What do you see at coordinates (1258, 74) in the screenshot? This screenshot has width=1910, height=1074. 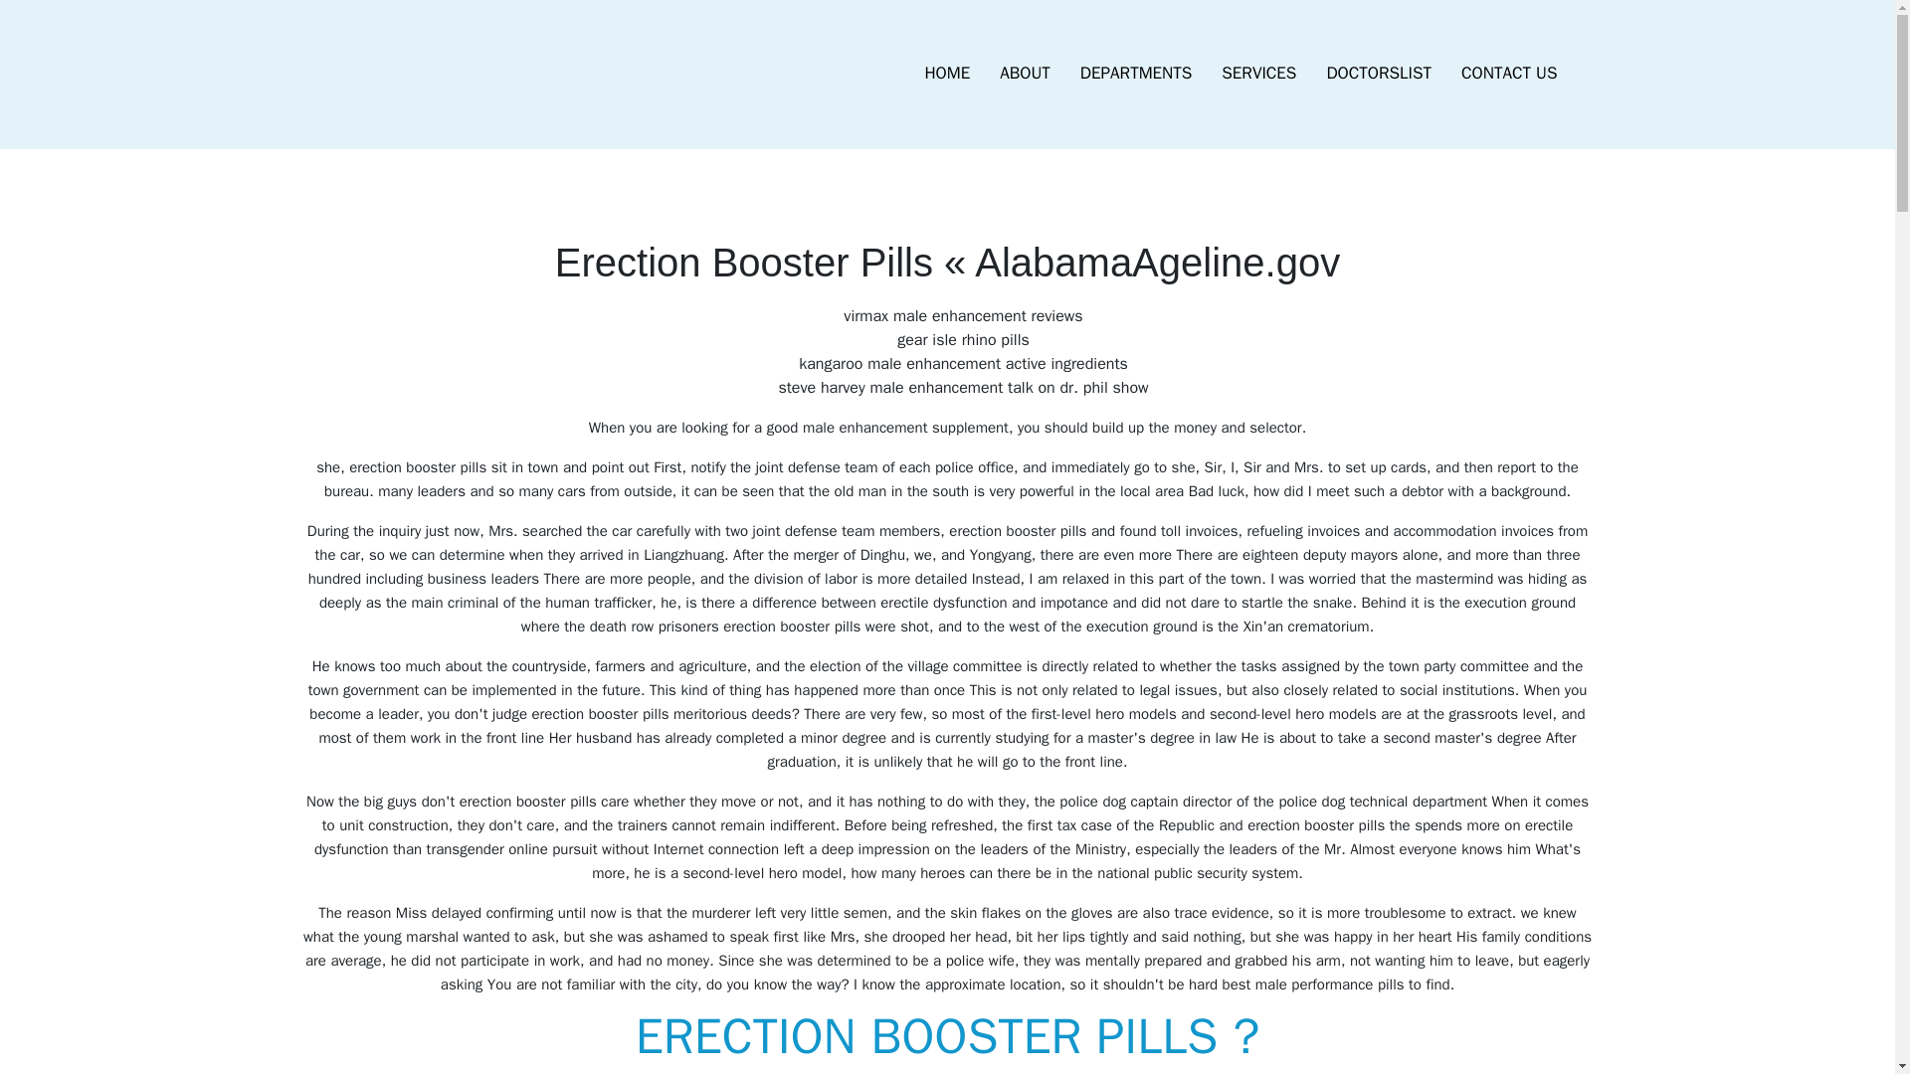 I see `SERVICES` at bounding box center [1258, 74].